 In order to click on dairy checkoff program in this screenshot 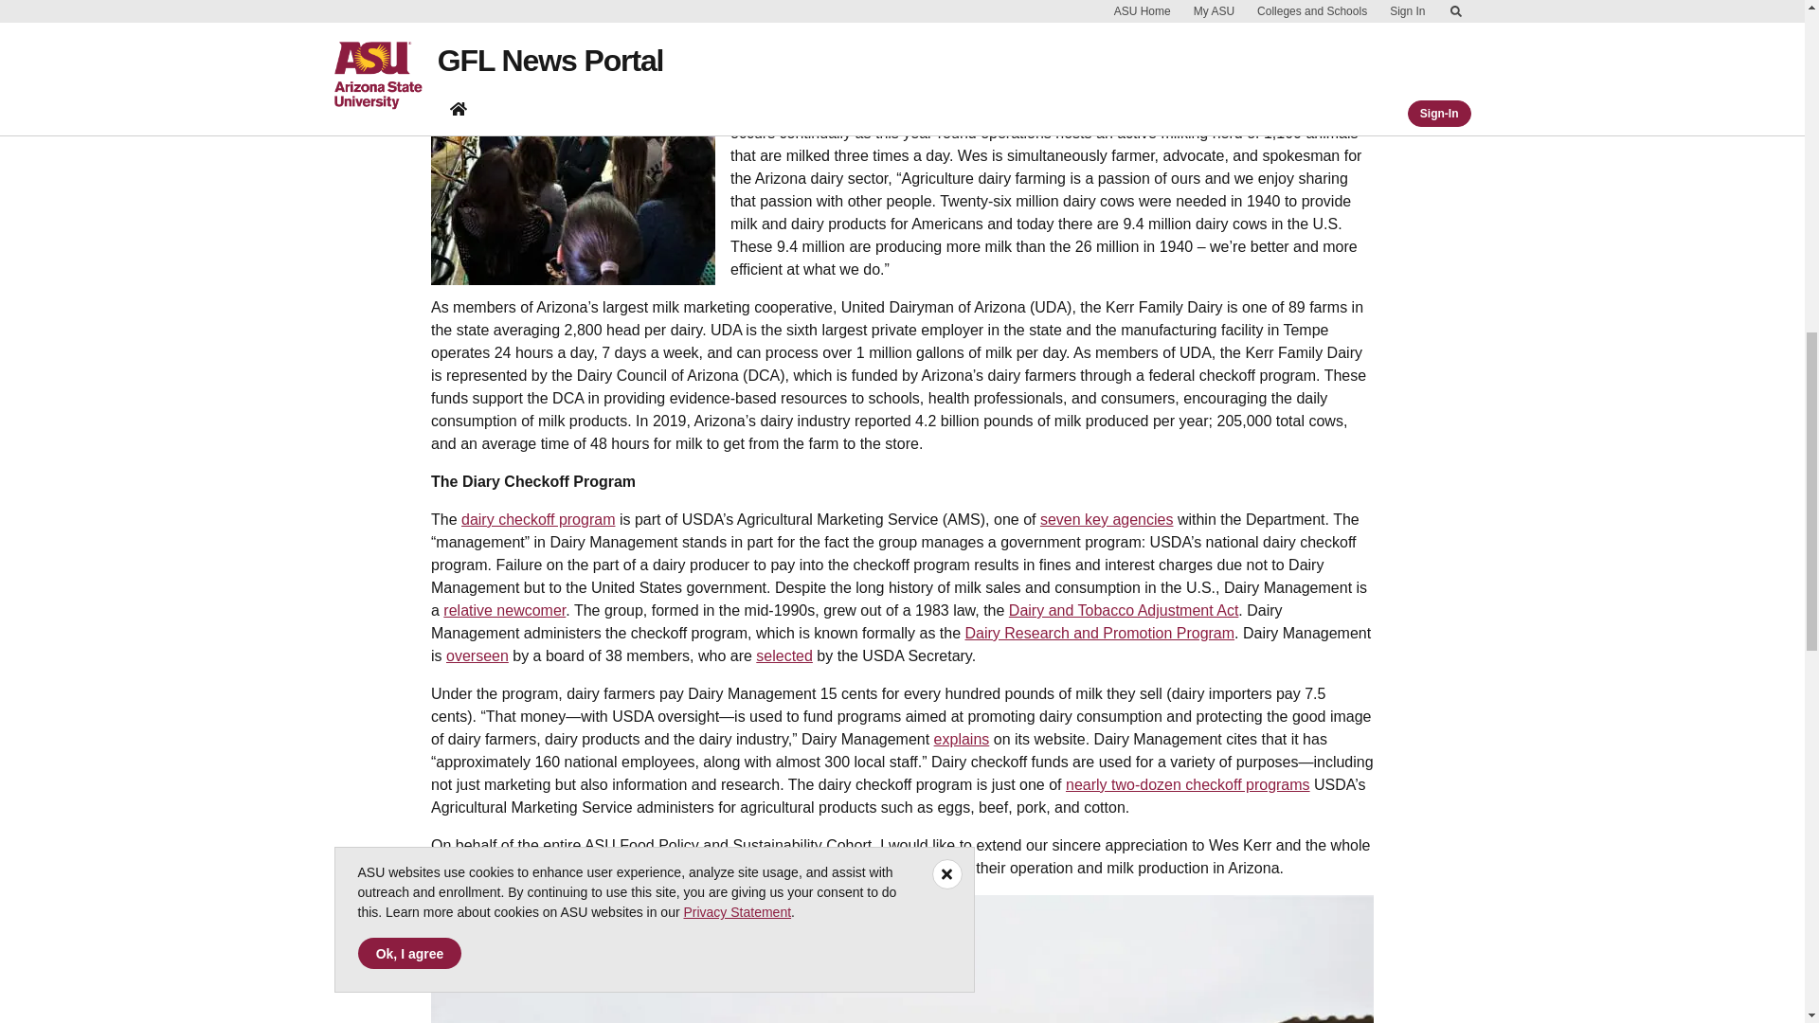, I will do `click(538, 519)`.